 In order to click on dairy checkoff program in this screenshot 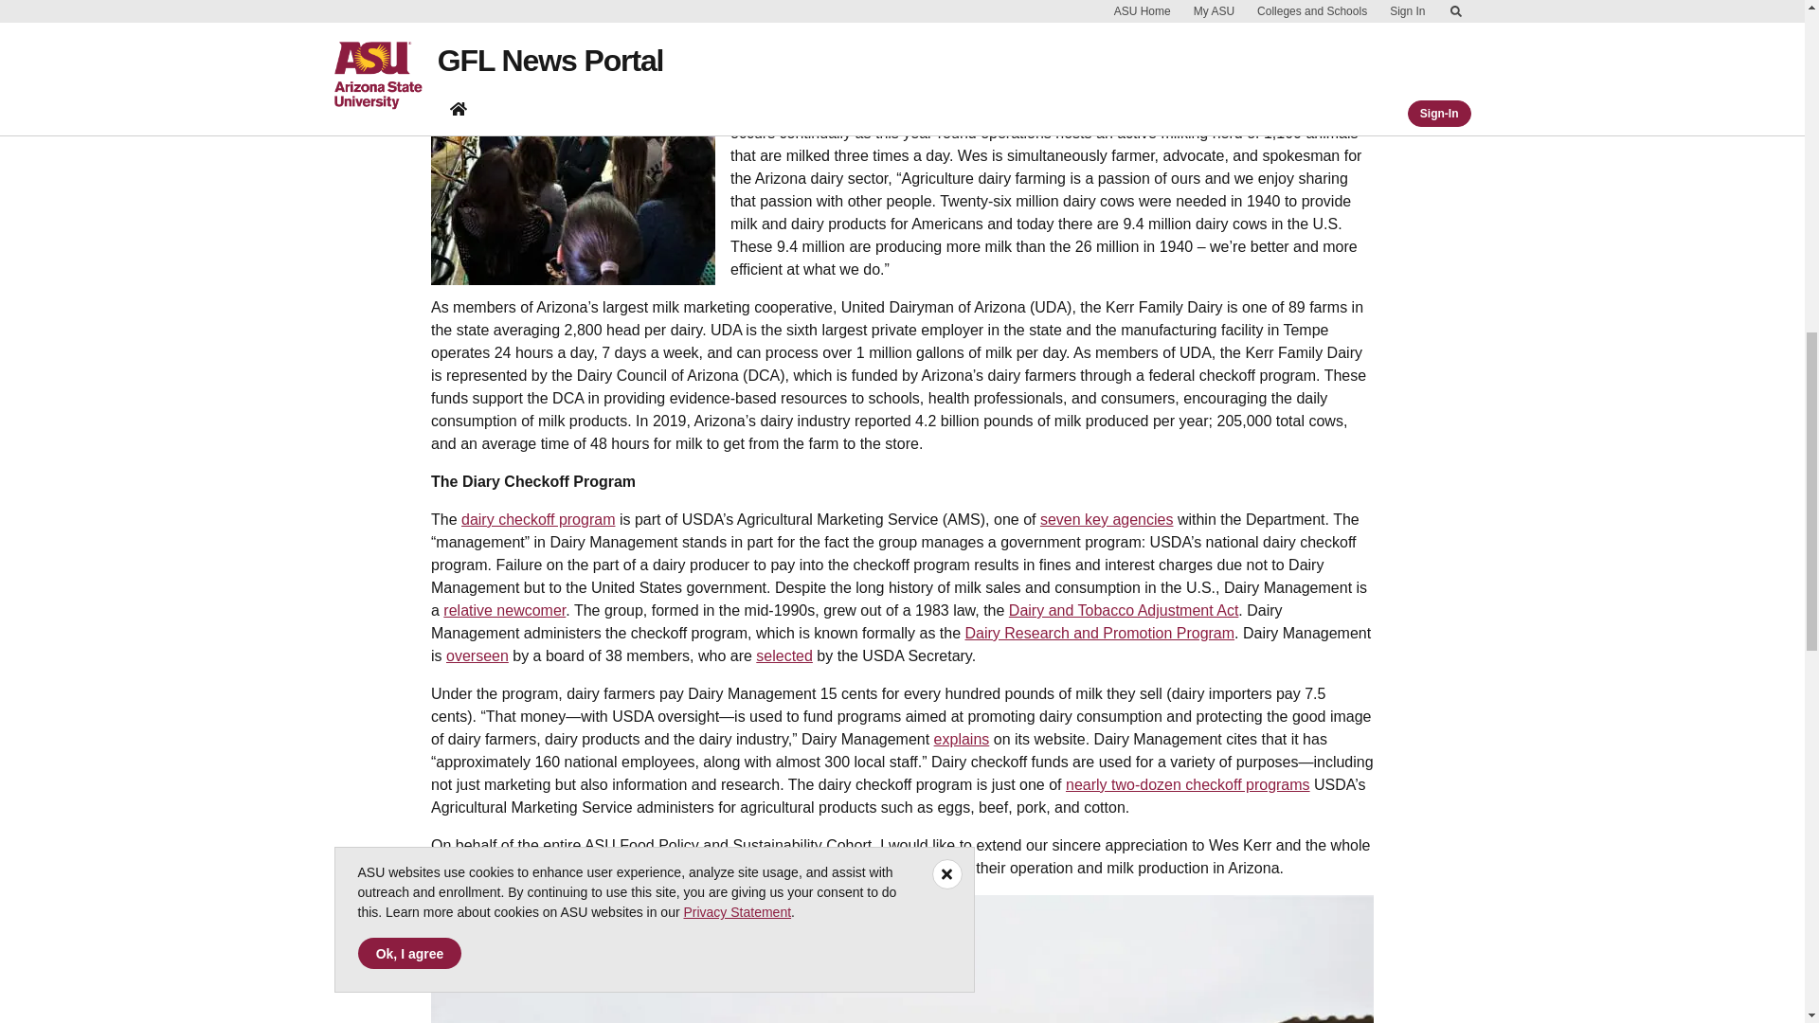, I will do `click(538, 519)`.